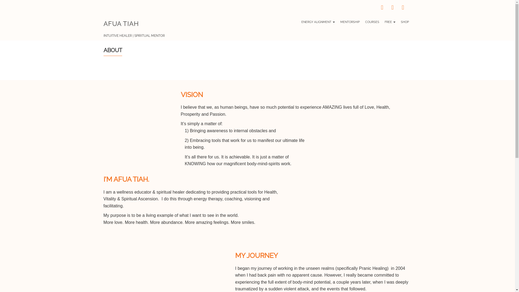 Image resolution: width=519 pixels, height=292 pixels. Describe the element at coordinates (390, 22) in the screenshot. I see `FREE` at that location.